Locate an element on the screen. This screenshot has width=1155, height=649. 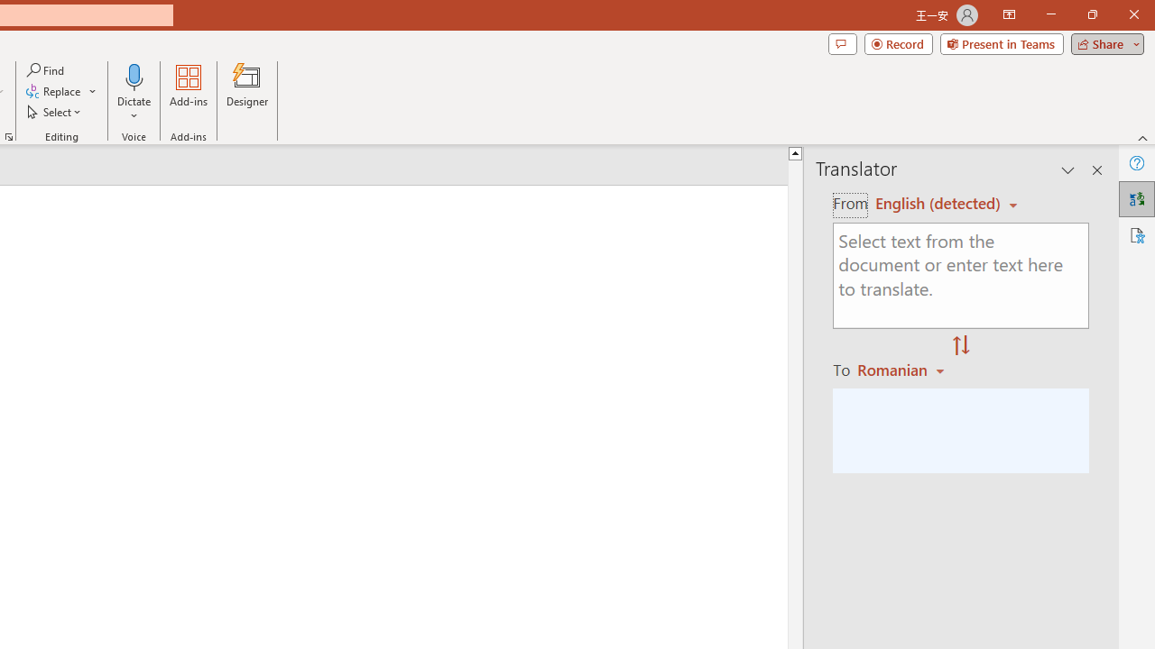
Czech (detected) is located at coordinates (938, 204).